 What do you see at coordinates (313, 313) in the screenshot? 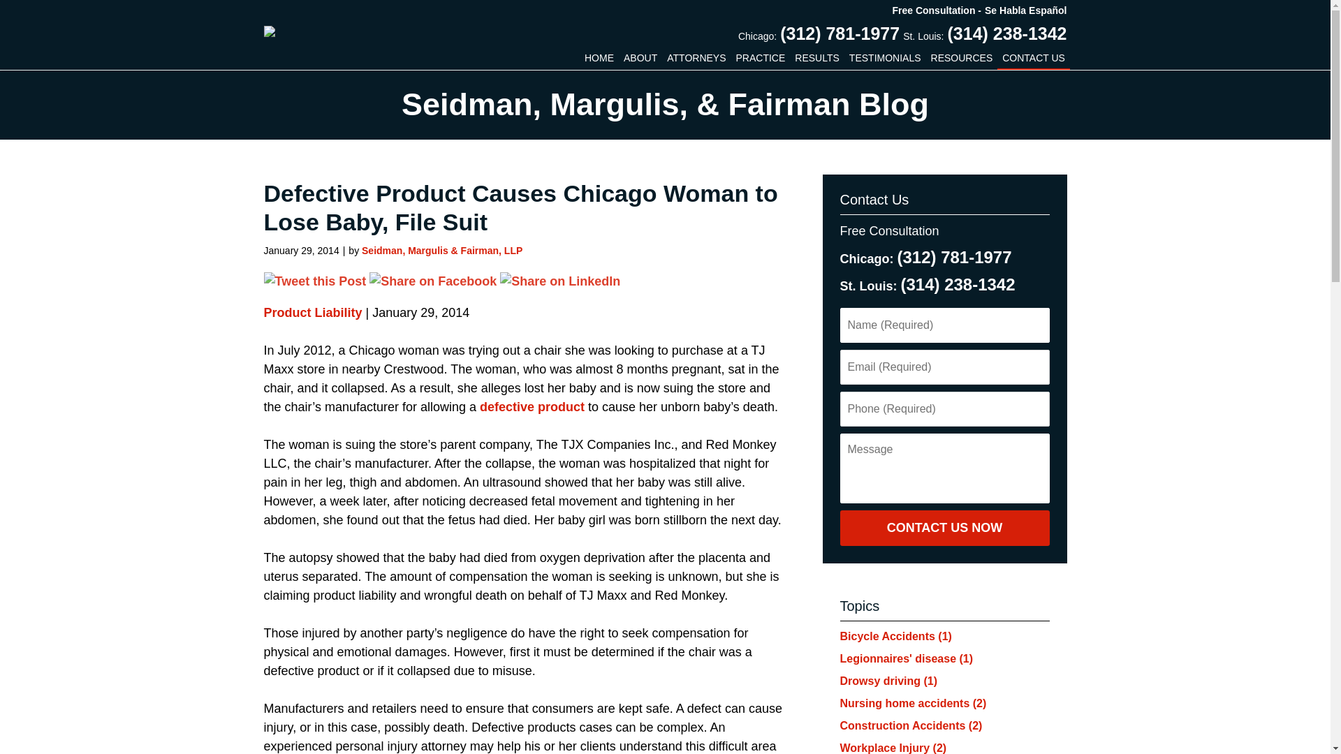
I see `Product Liability` at bounding box center [313, 313].